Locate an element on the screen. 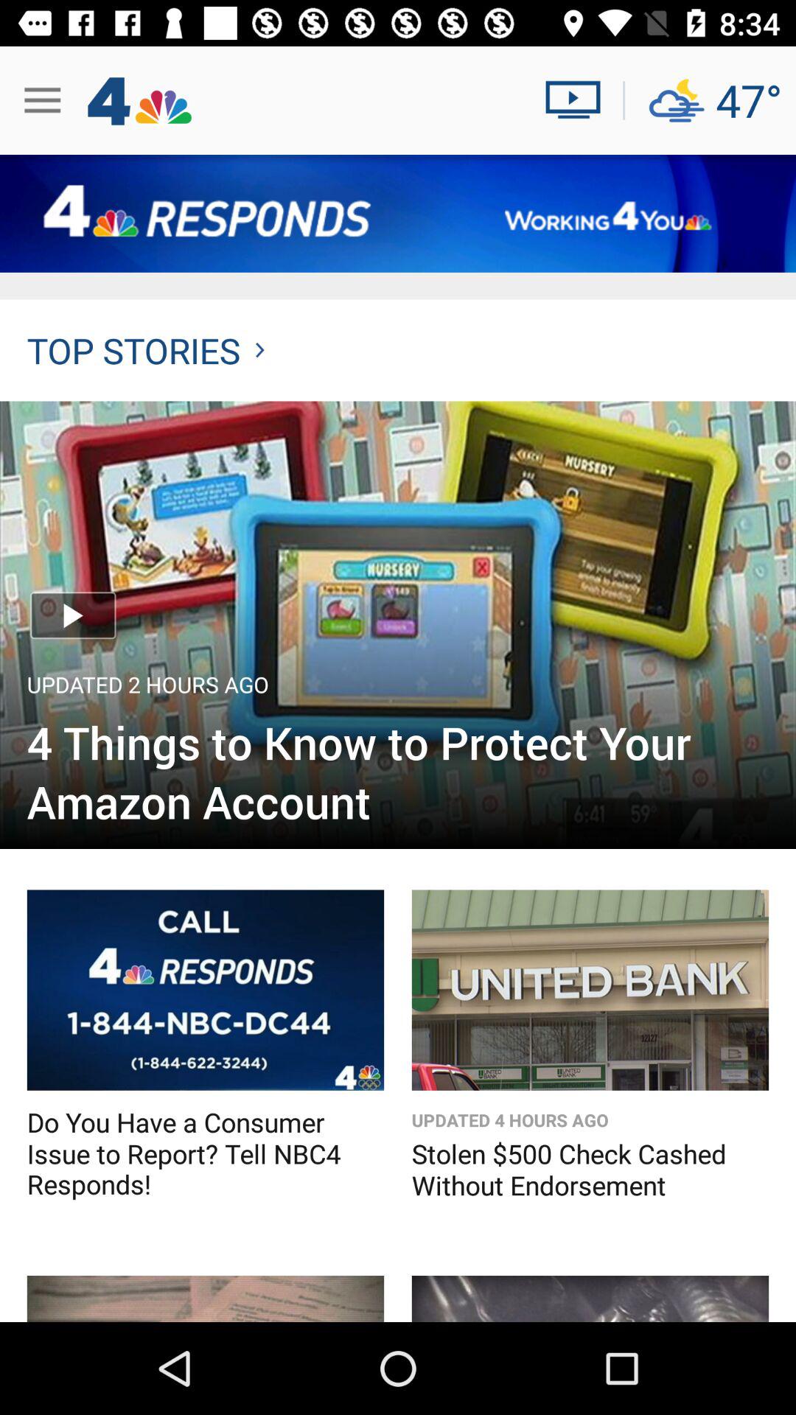 This screenshot has width=796, height=1415. article image is located at coordinates (398, 625).